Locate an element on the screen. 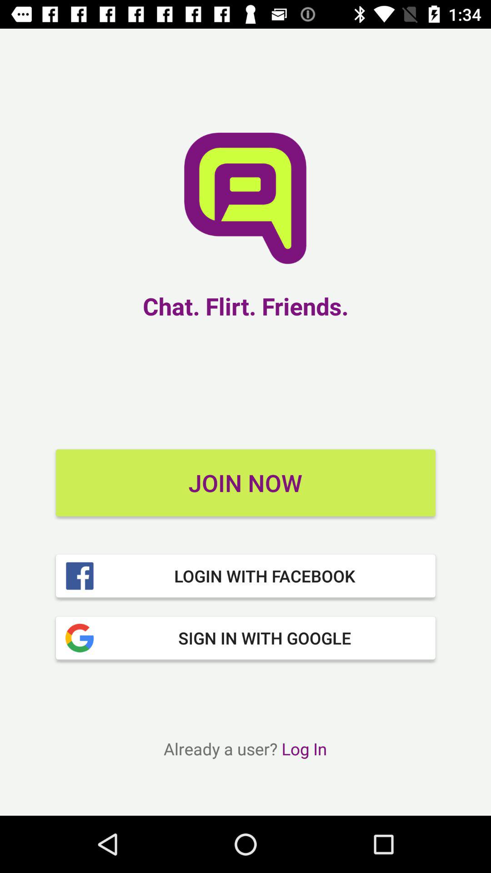  jump until already a user icon is located at coordinates (245, 748).